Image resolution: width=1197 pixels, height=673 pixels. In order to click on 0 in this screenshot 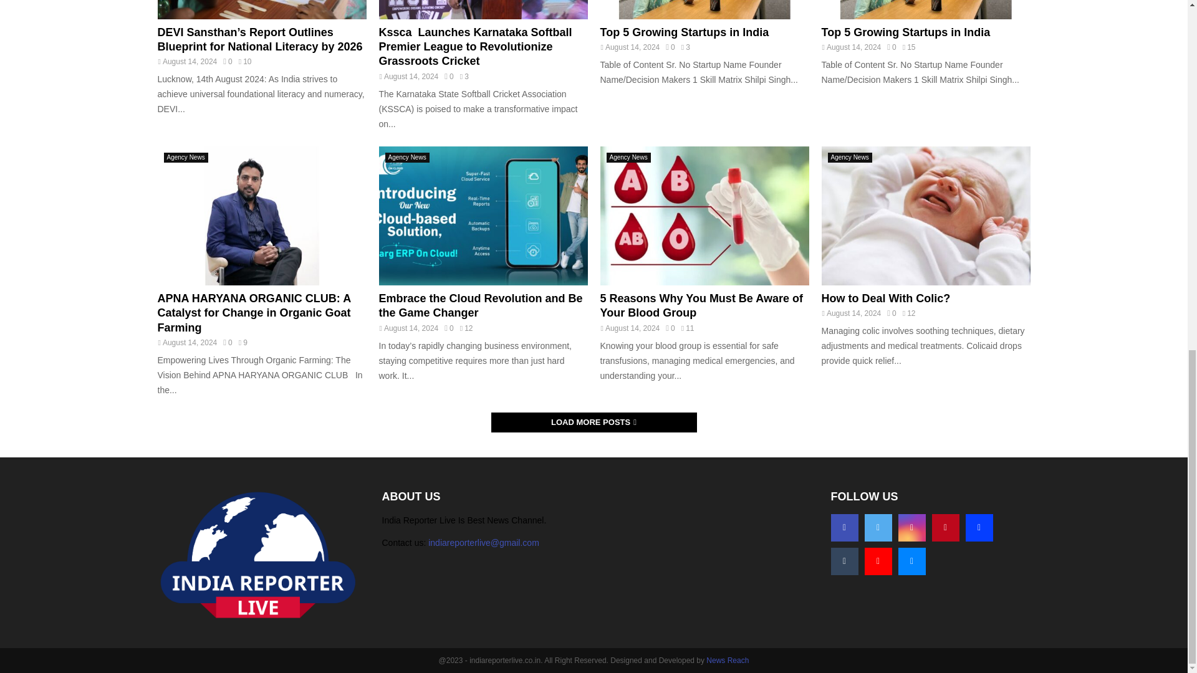, I will do `click(449, 76)`.